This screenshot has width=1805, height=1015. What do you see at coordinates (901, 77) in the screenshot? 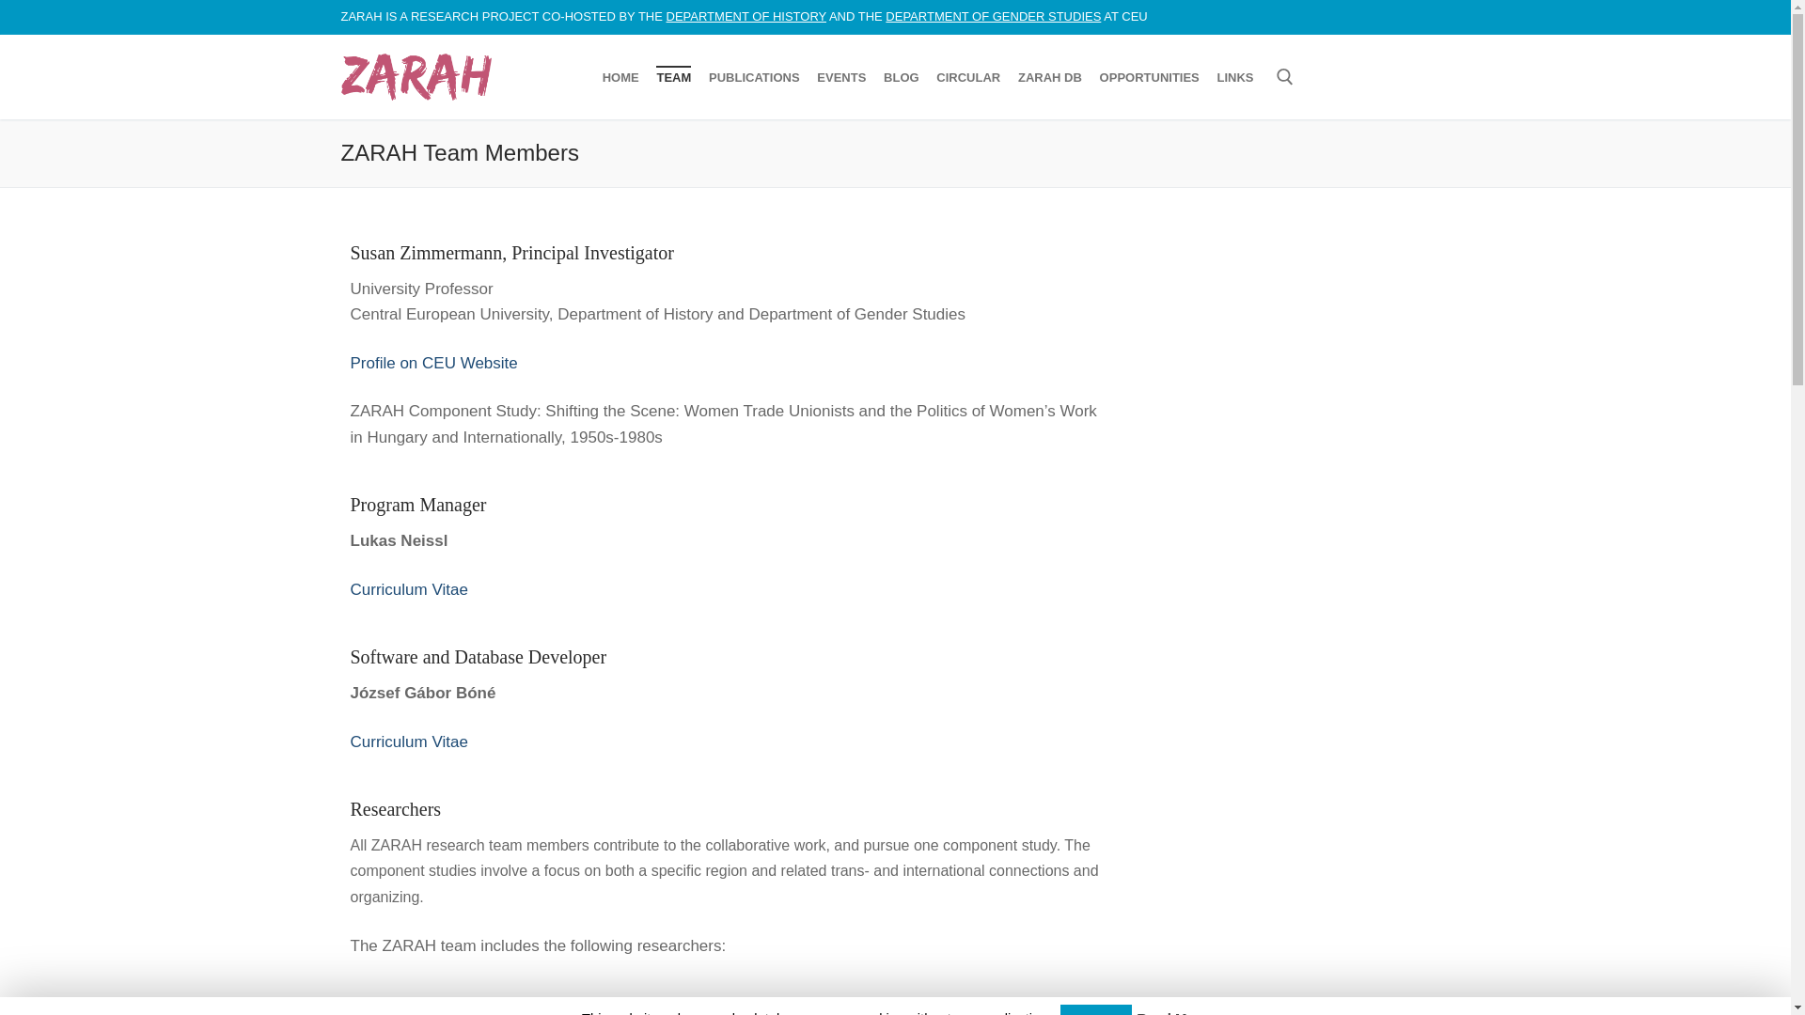
I see `BLOG` at bounding box center [901, 77].